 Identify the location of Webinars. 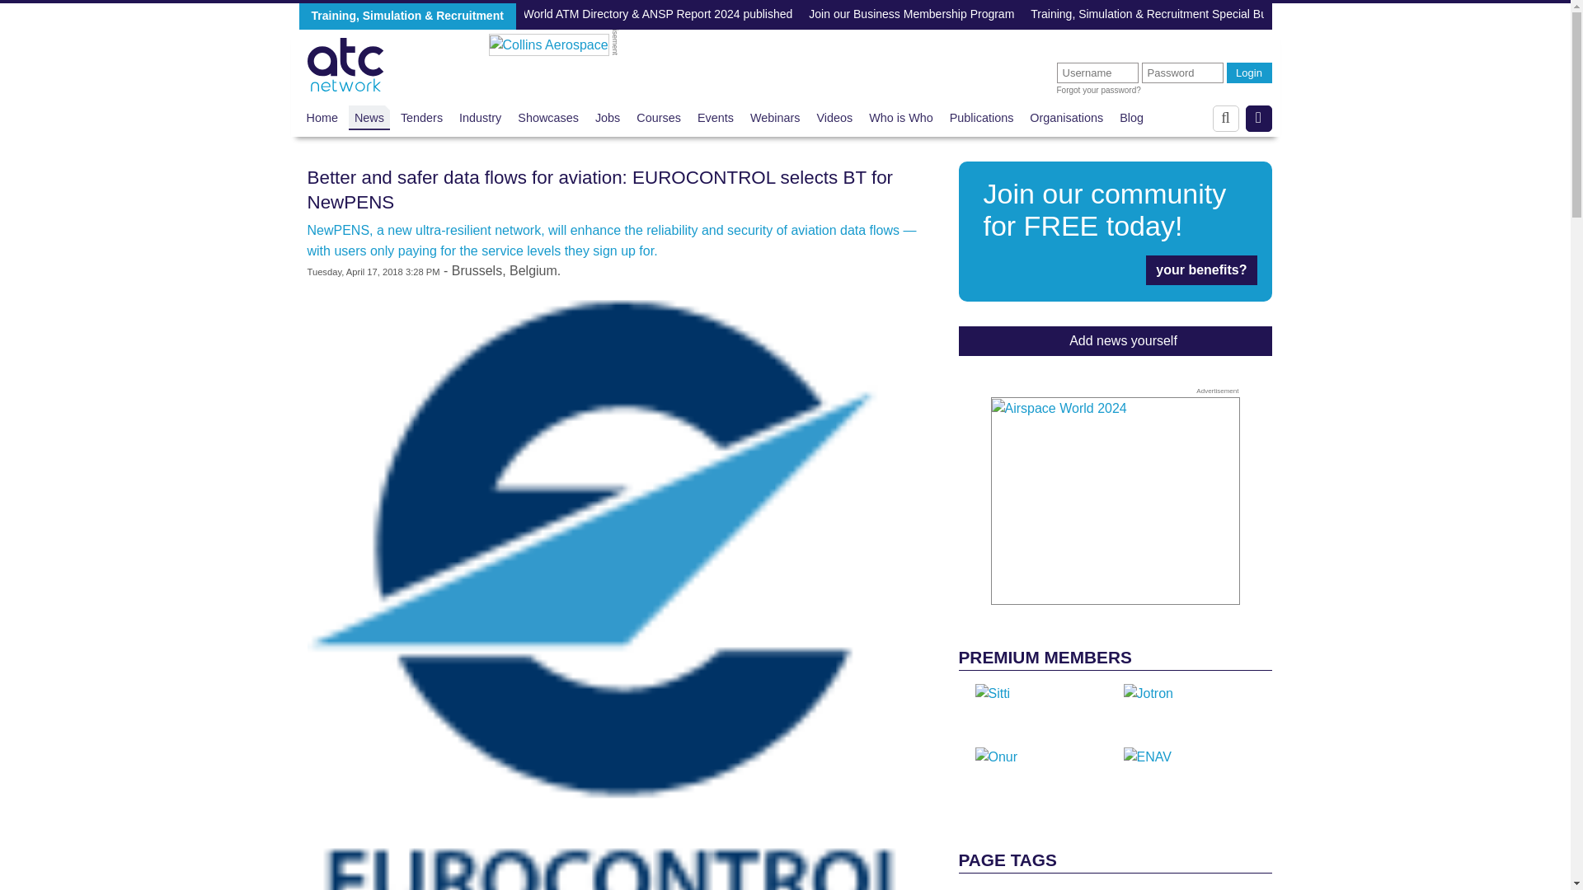
(775, 117).